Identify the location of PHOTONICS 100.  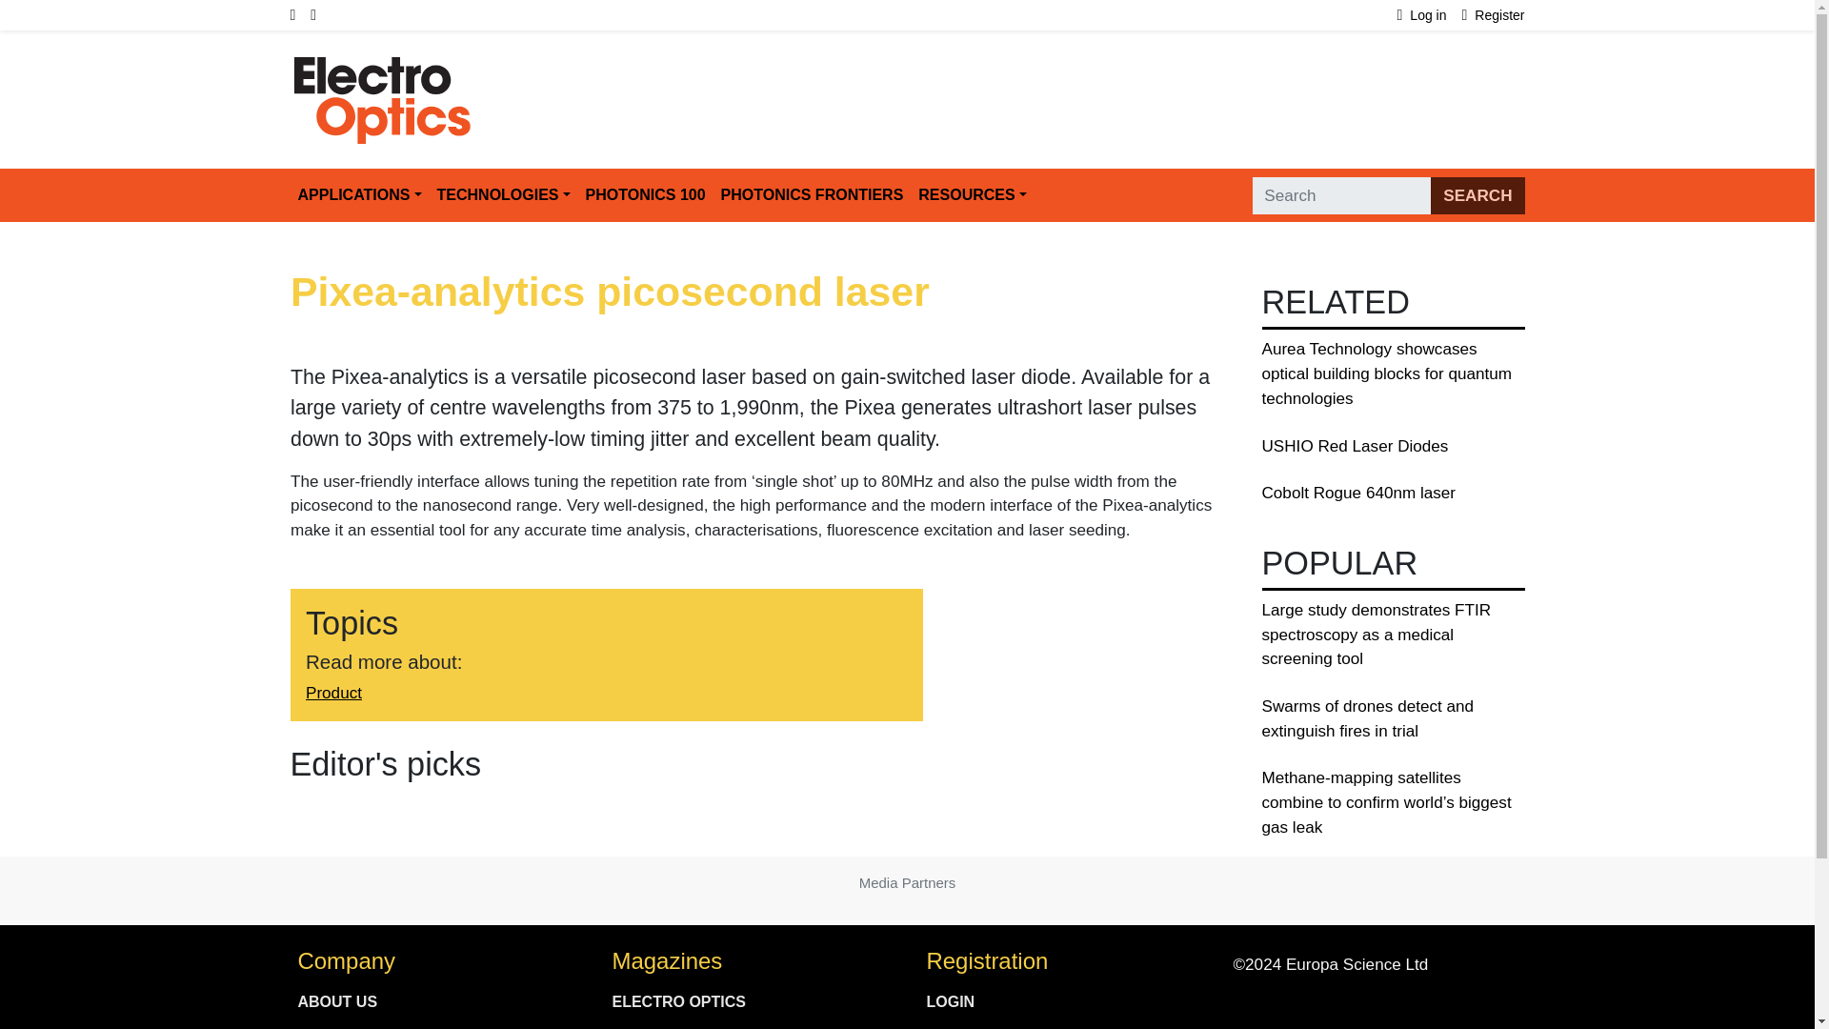
(645, 194).